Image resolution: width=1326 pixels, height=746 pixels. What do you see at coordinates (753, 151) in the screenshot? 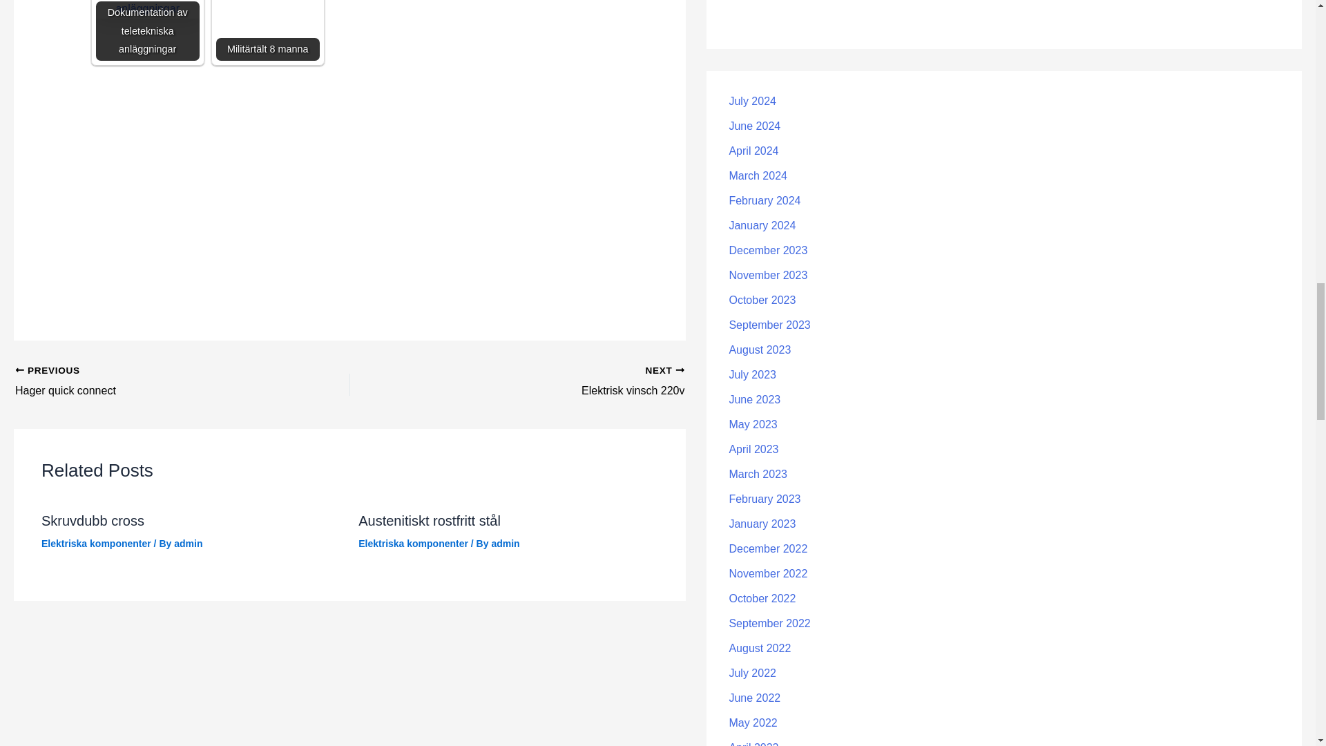
I see `View all posts by admin` at bounding box center [753, 151].